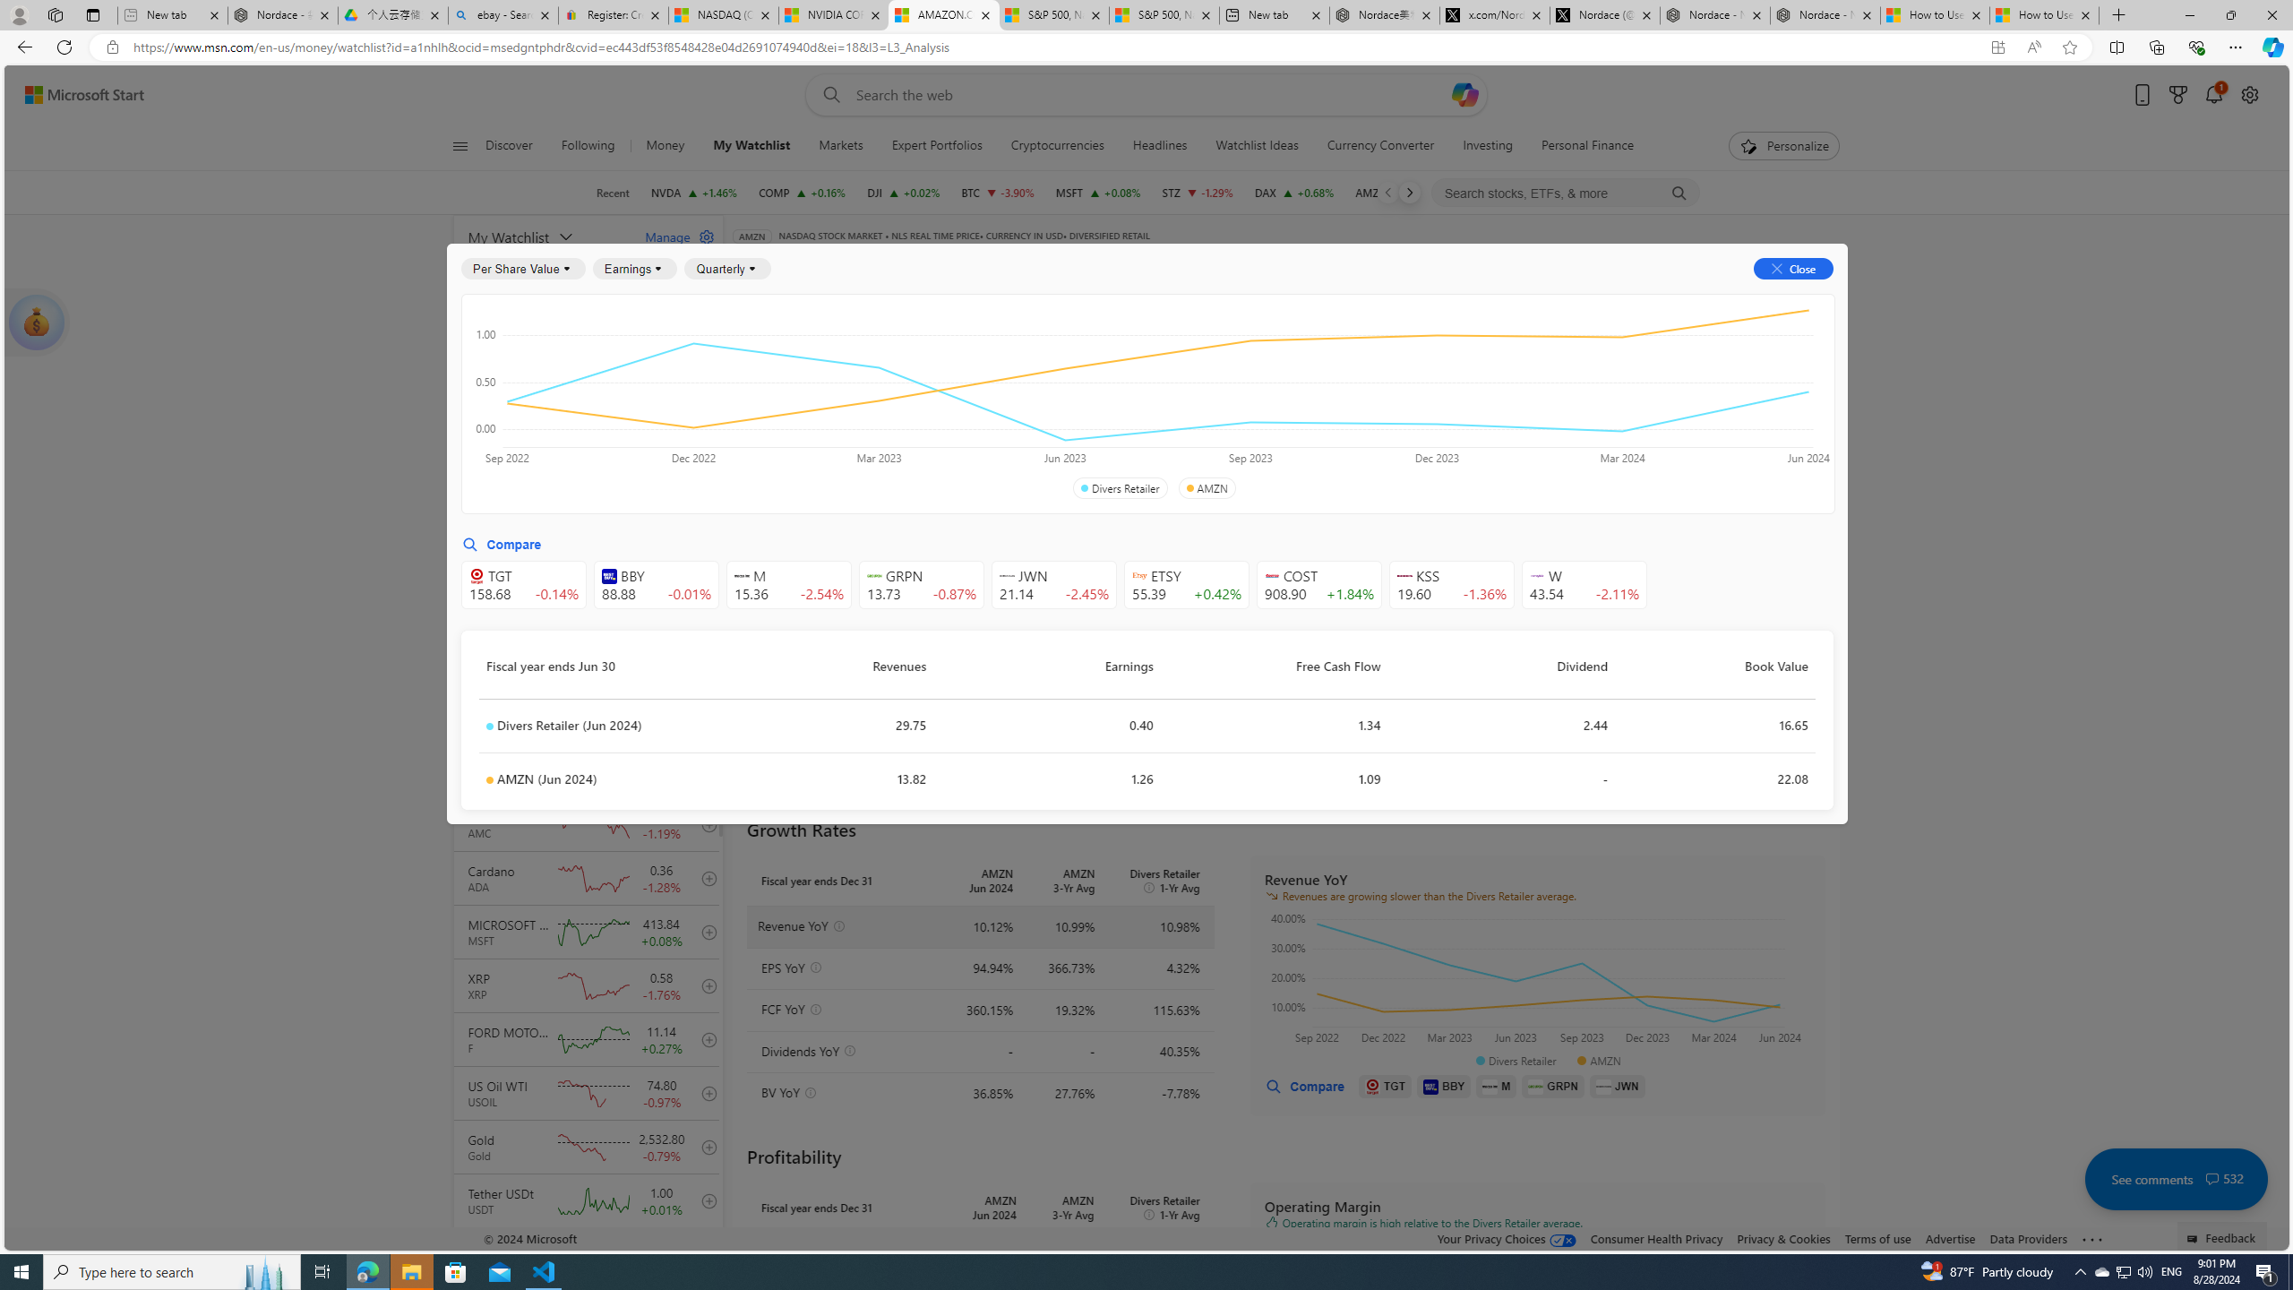 The image size is (2293, 1290). I want to click on Money, so click(665, 146).